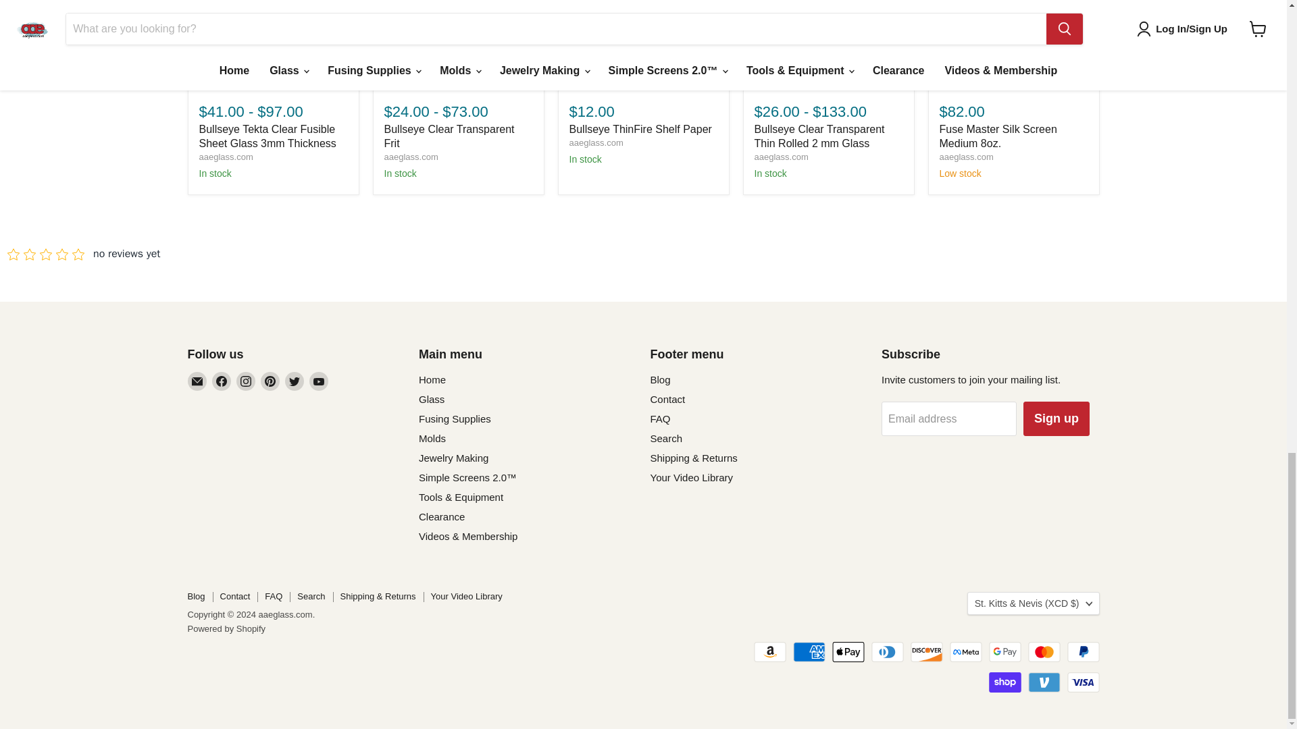 This screenshot has width=1297, height=729. What do you see at coordinates (246, 381) in the screenshot?
I see `Instagram` at bounding box center [246, 381].